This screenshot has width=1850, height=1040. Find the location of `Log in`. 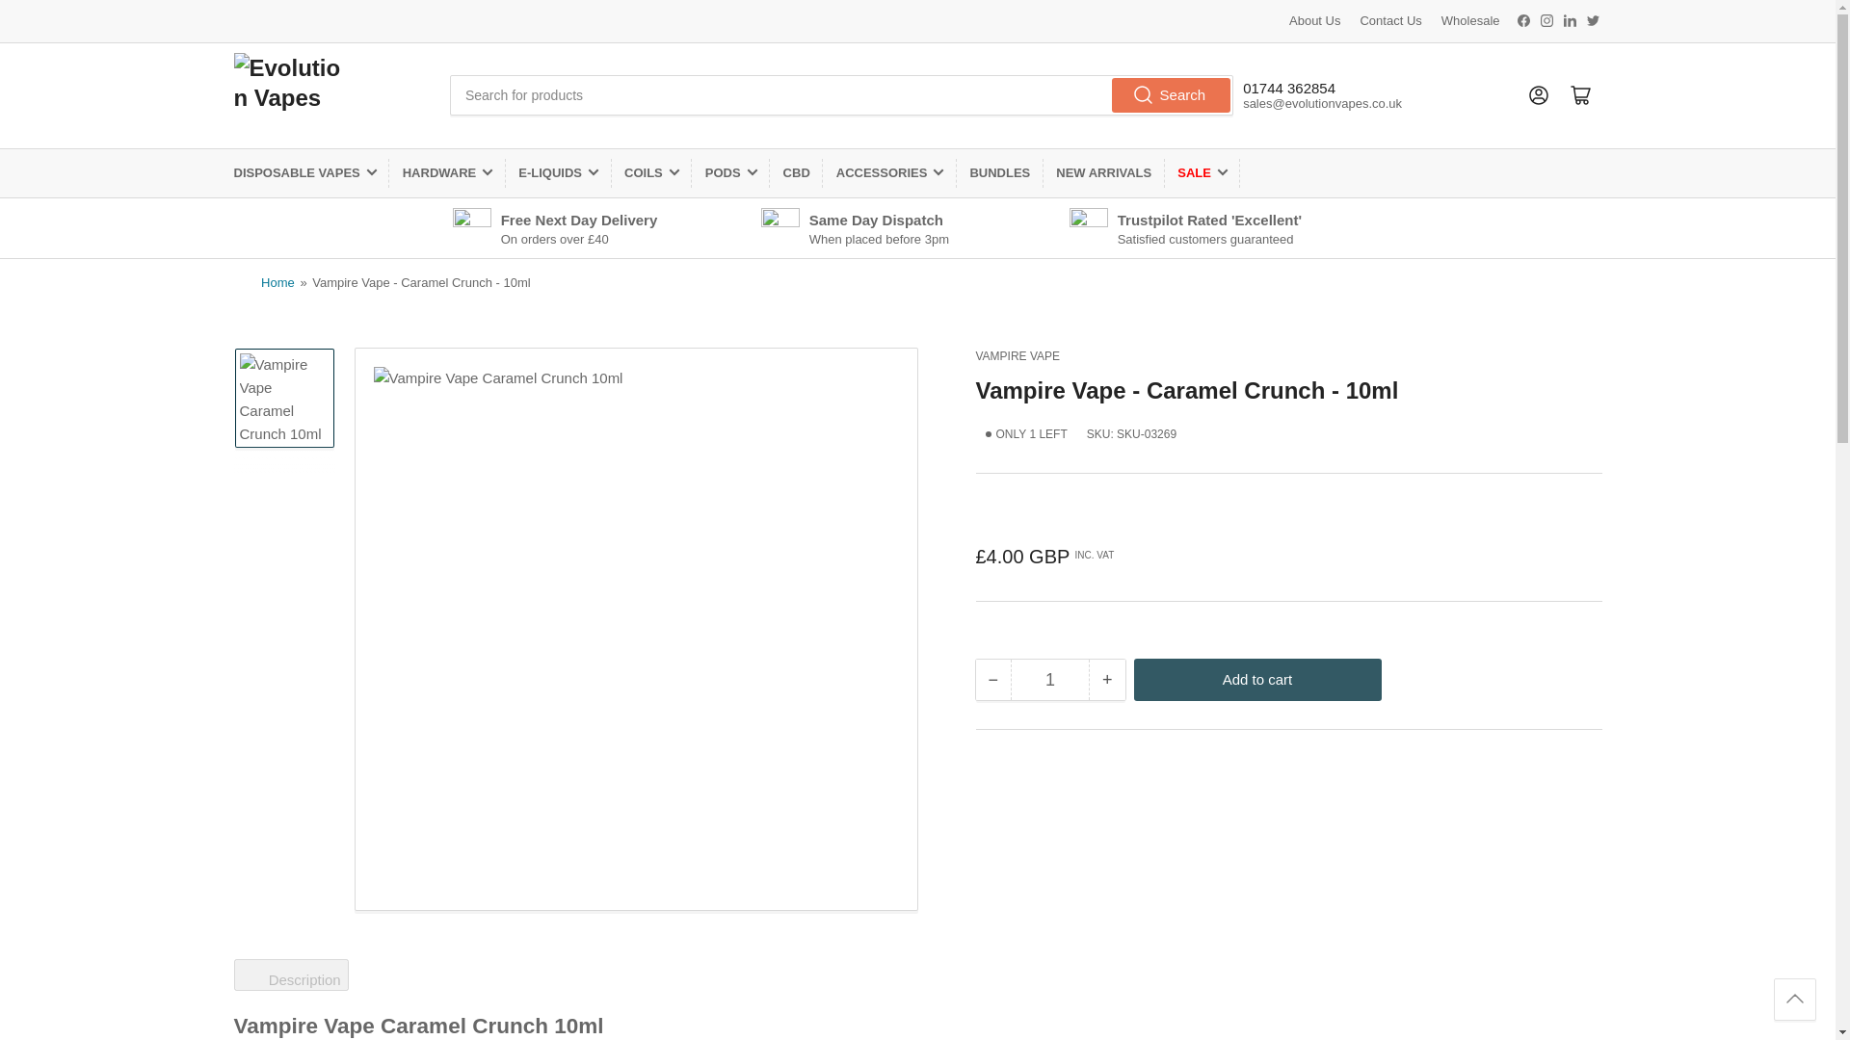

Log in is located at coordinates (1538, 94).